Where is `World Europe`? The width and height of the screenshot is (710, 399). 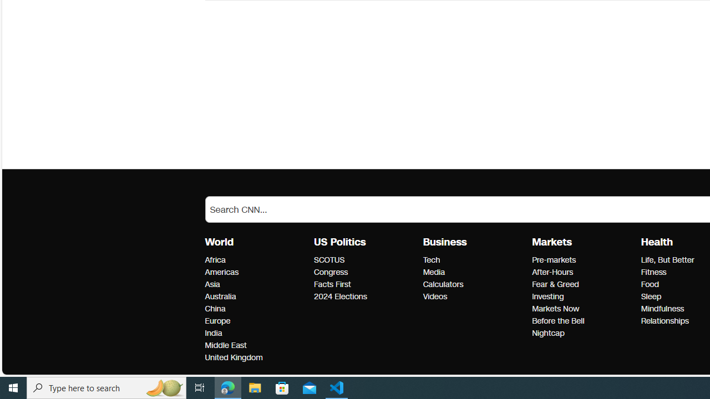
World Europe is located at coordinates (217, 321).